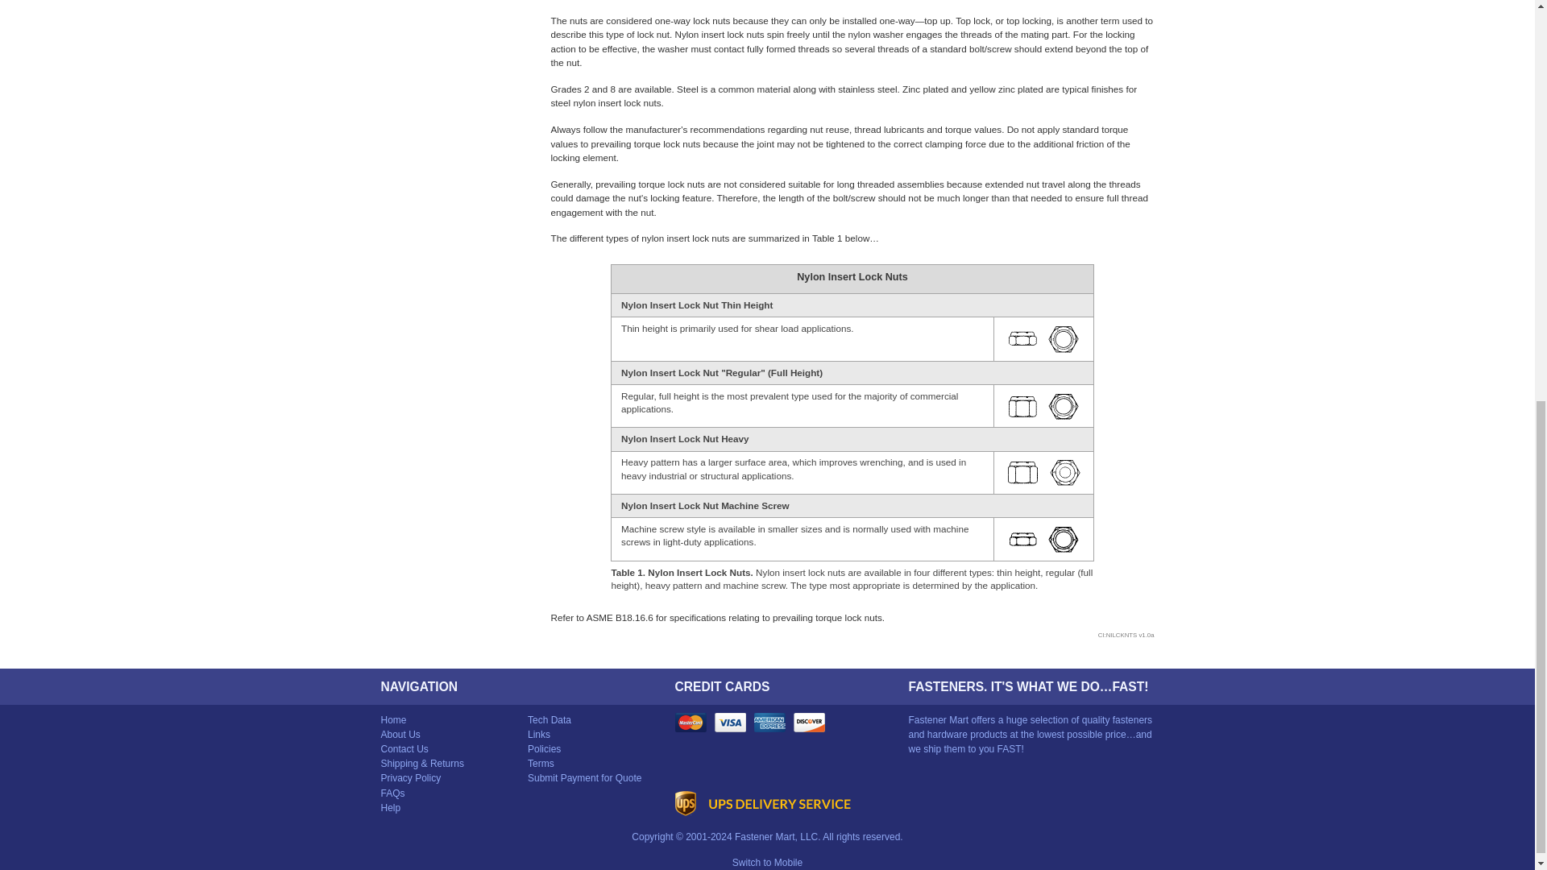 This screenshot has height=870, width=1547. Describe the element at coordinates (1043, 406) in the screenshot. I see `Nylon Insert Lock Nut` at that location.